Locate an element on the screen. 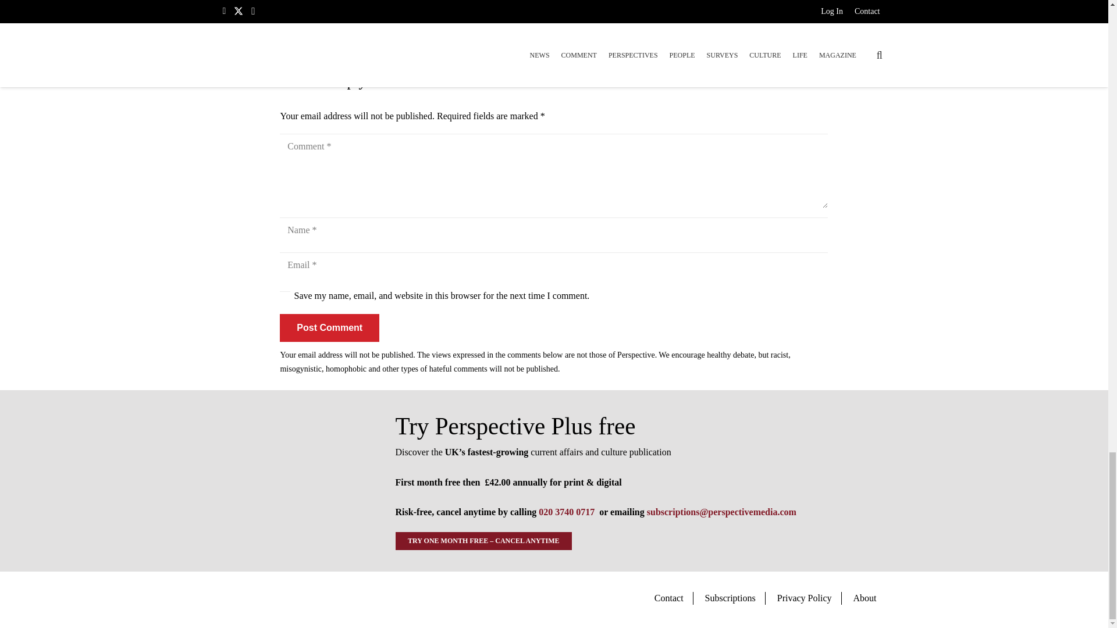 This screenshot has height=628, width=1117. Post Comment is located at coordinates (329, 328).